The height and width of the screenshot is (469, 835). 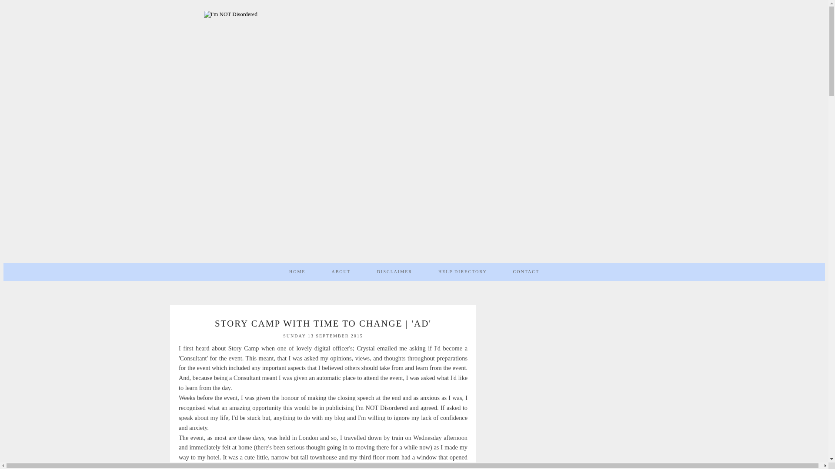 I want to click on DISCLAIMER, so click(x=394, y=271).